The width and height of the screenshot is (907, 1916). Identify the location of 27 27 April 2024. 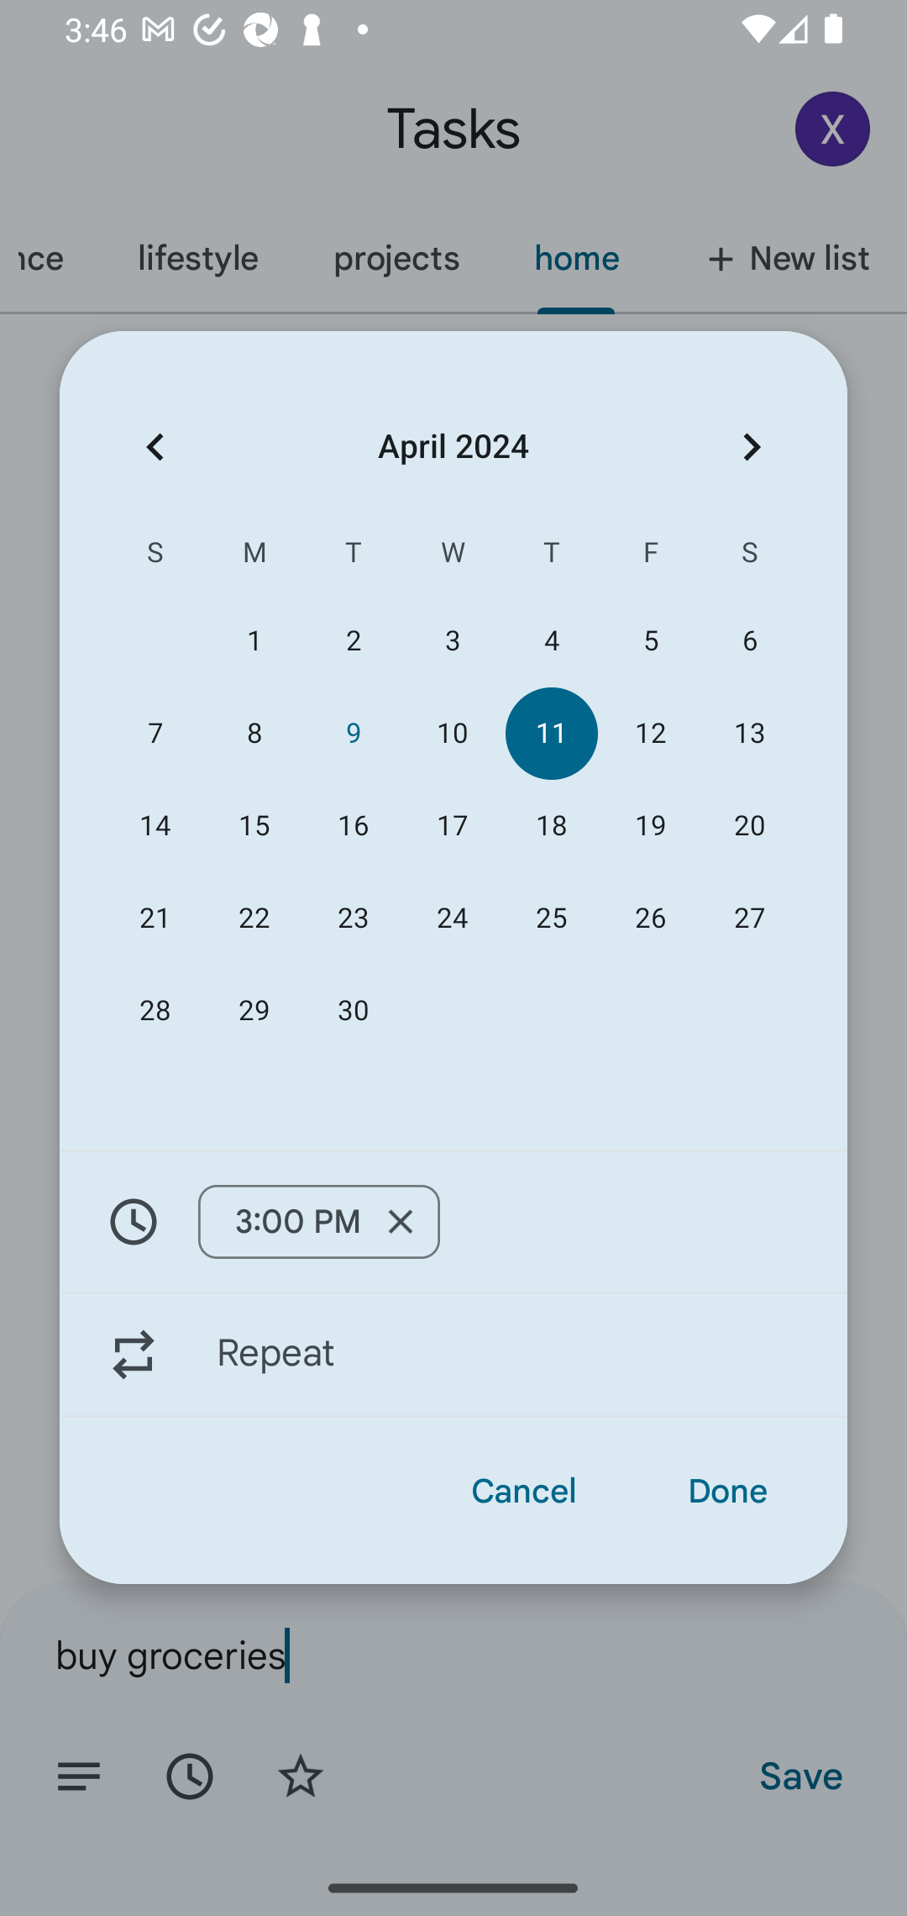
(749, 919).